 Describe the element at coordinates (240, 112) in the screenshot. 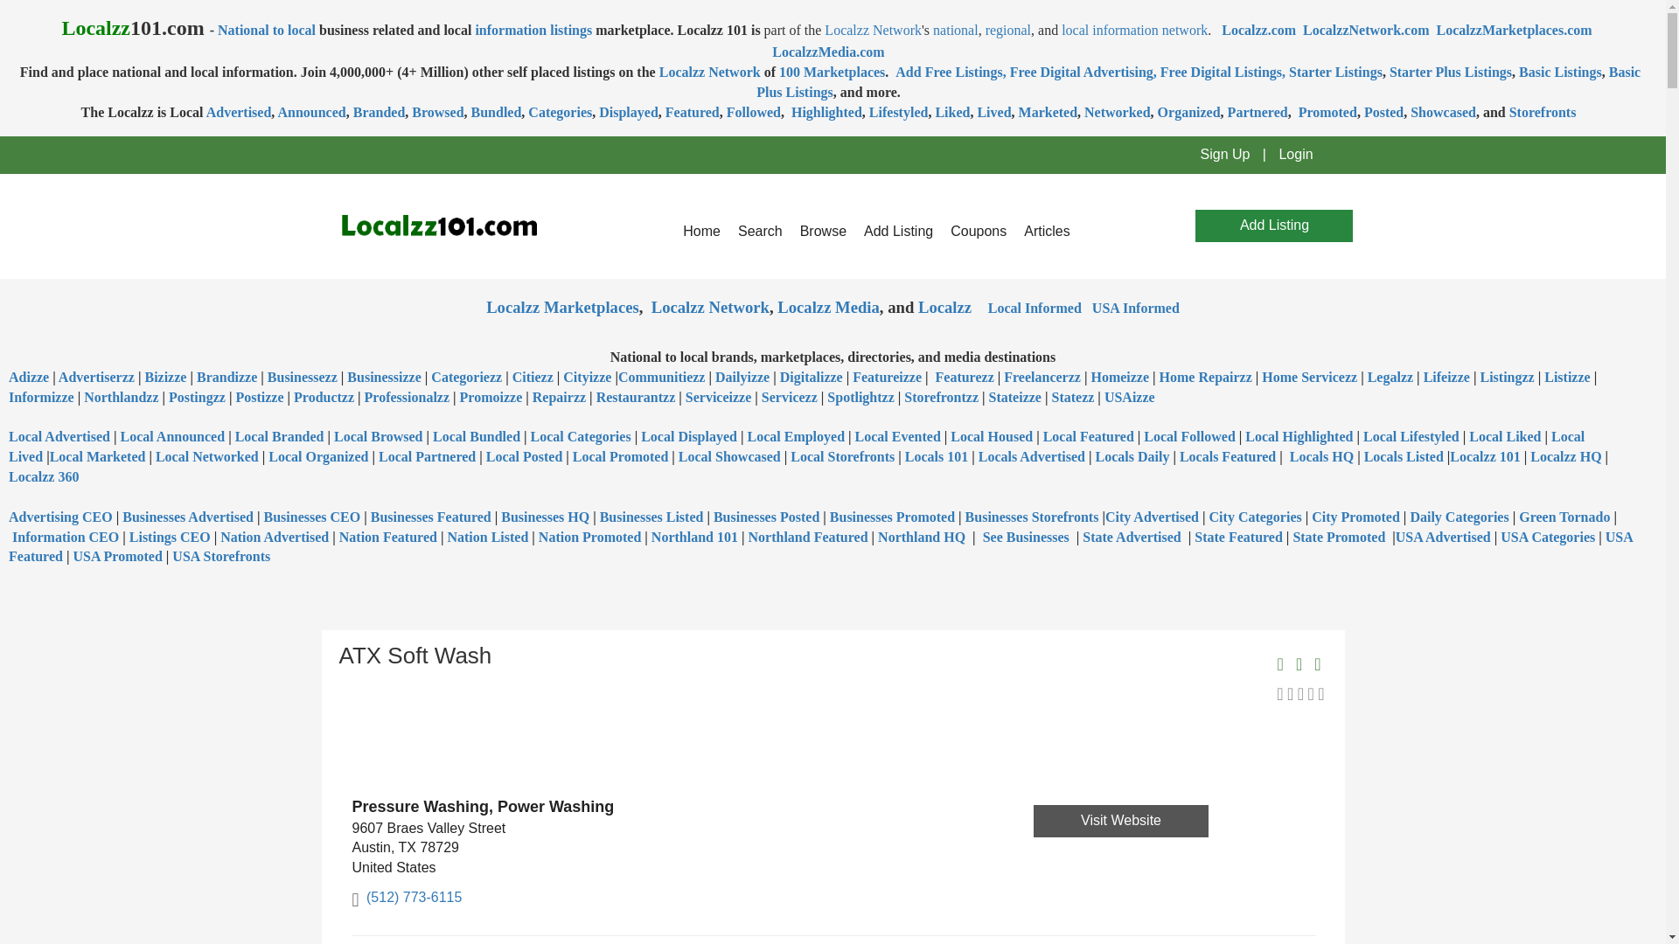

I see `Advertised` at that location.